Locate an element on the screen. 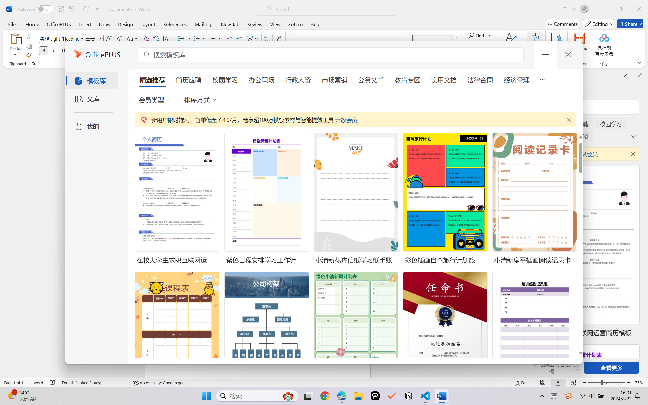 Image resolution: width=648 pixels, height=405 pixels. Bold is located at coordinates (44, 51).